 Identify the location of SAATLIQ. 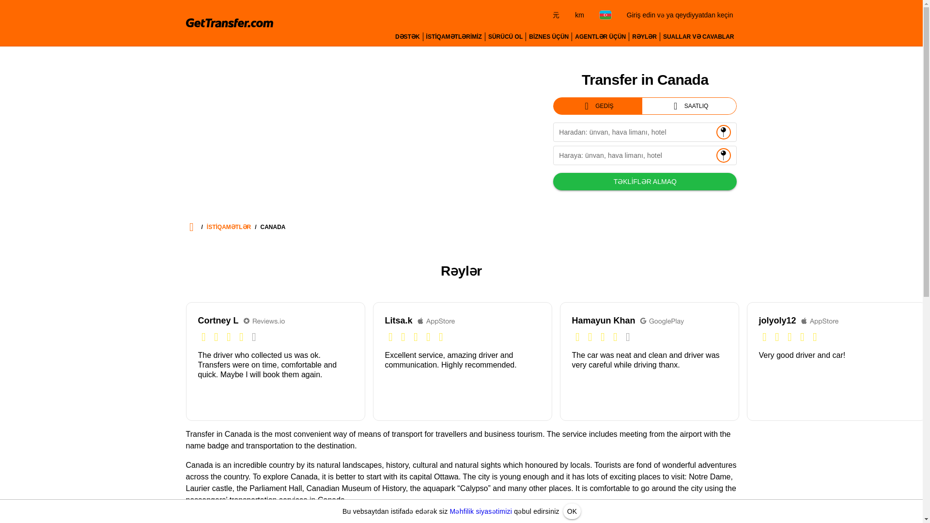
(690, 106).